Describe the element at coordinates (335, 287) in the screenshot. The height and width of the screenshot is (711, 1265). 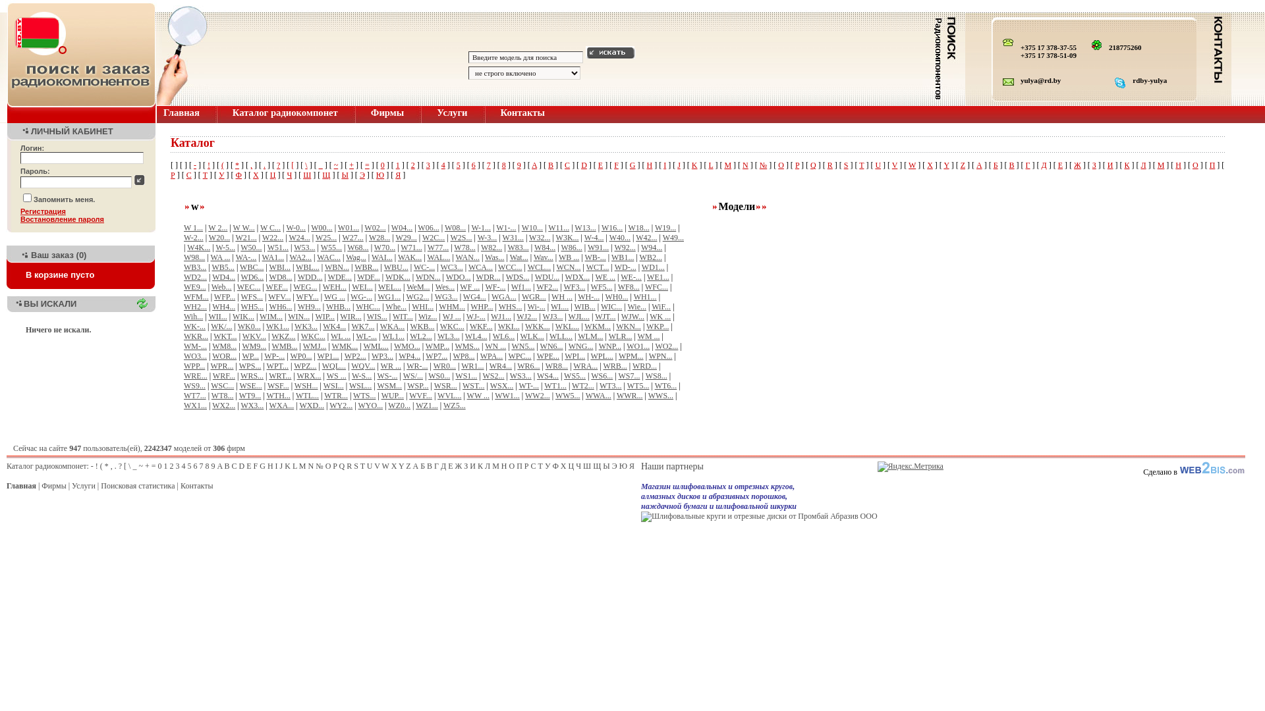
I see `WEH...` at that location.